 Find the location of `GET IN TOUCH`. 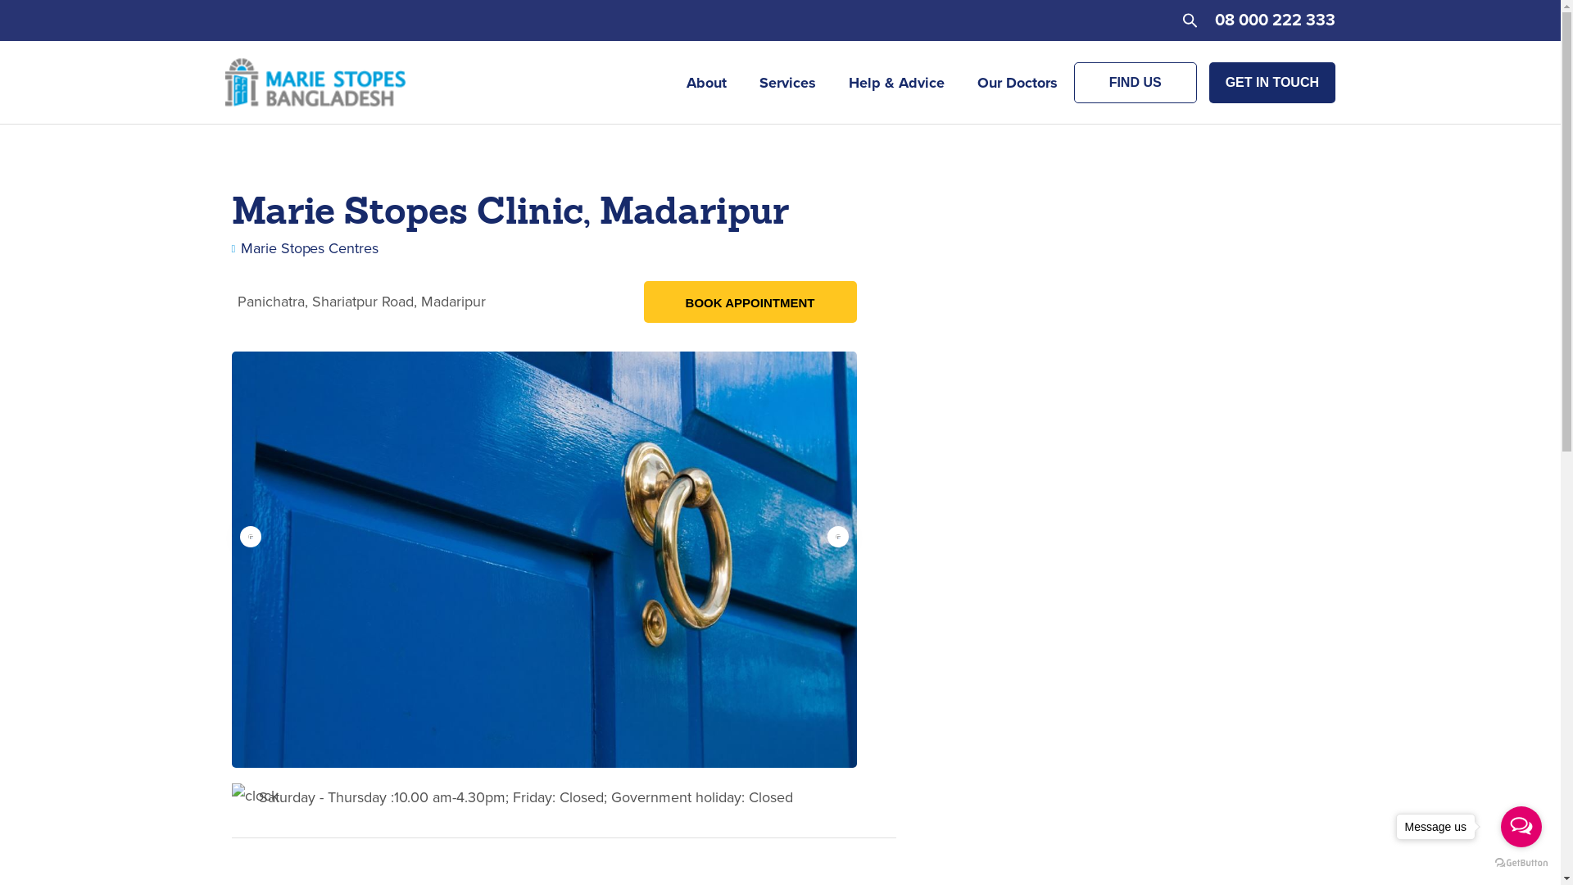

GET IN TOUCH is located at coordinates (1272, 83).